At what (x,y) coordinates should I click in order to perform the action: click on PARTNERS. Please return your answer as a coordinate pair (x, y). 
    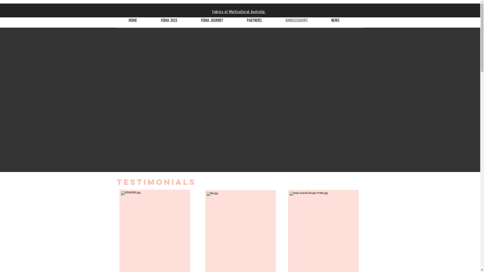
    Looking at the image, I should click on (254, 21).